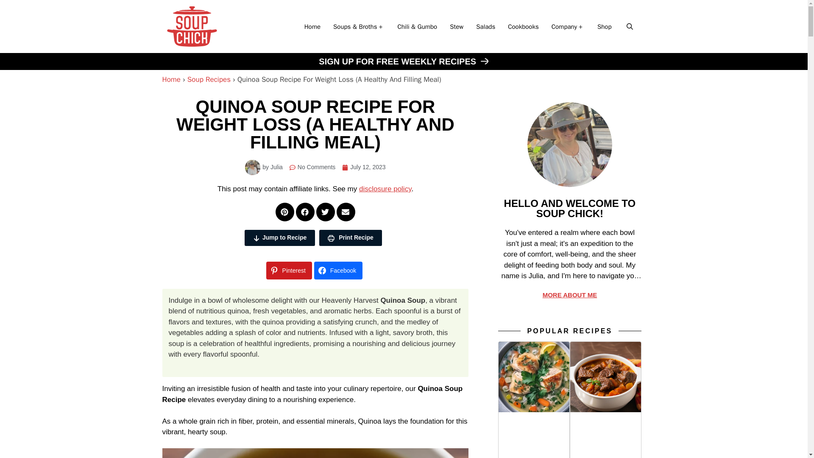 This screenshot has width=814, height=458. What do you see at coordinates (209, 79) in the screenshot?
I see `Soup Recipes` at bounding box center [209, 79].